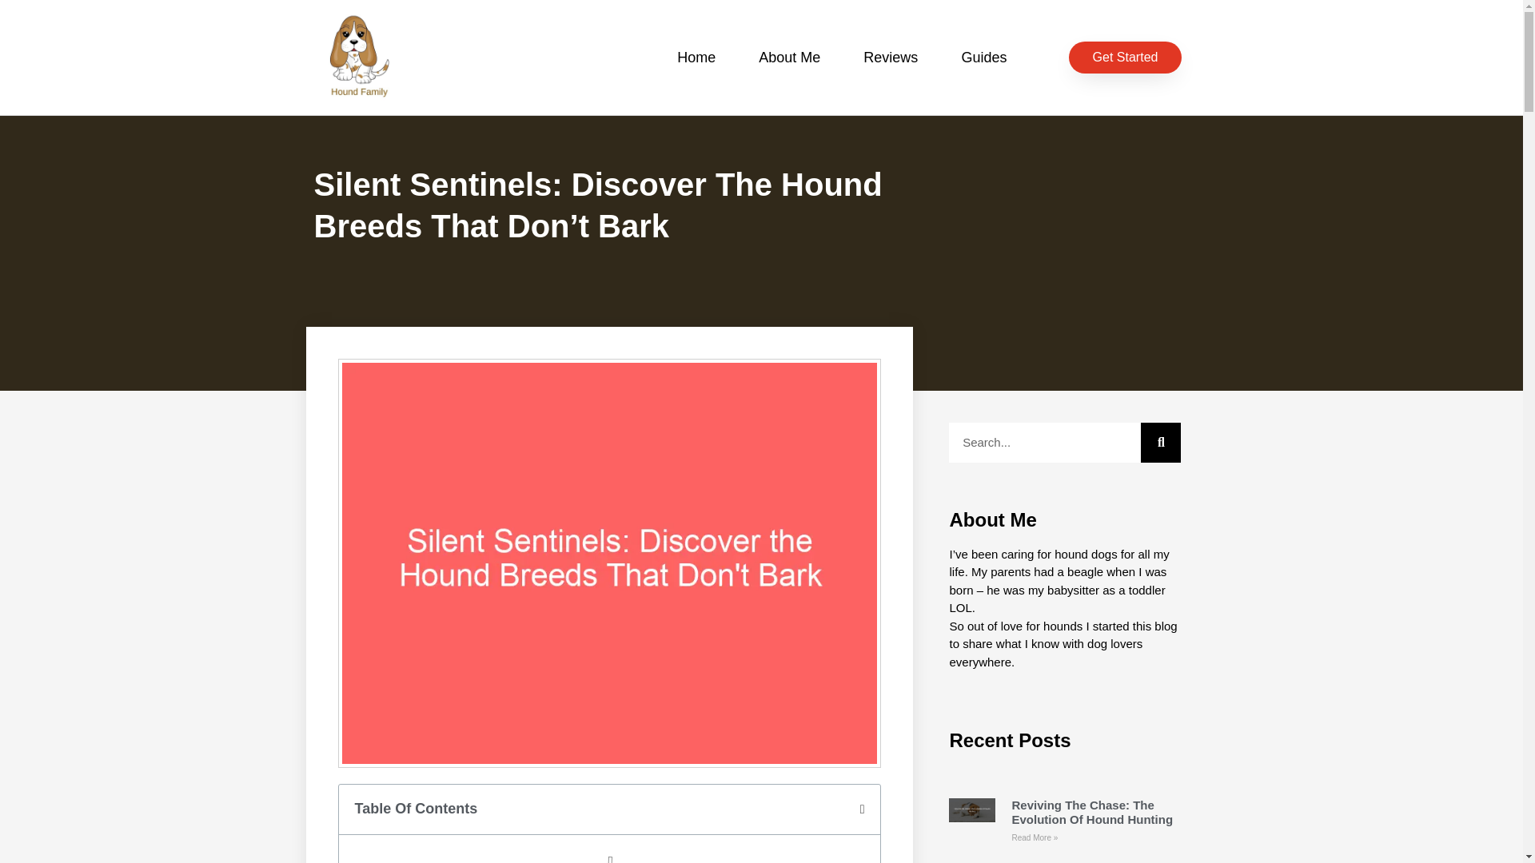 The image size is (1535, 863). Describe the element at coordinates (1125, 57) in the screenshot. I see `Get Started` at that location.